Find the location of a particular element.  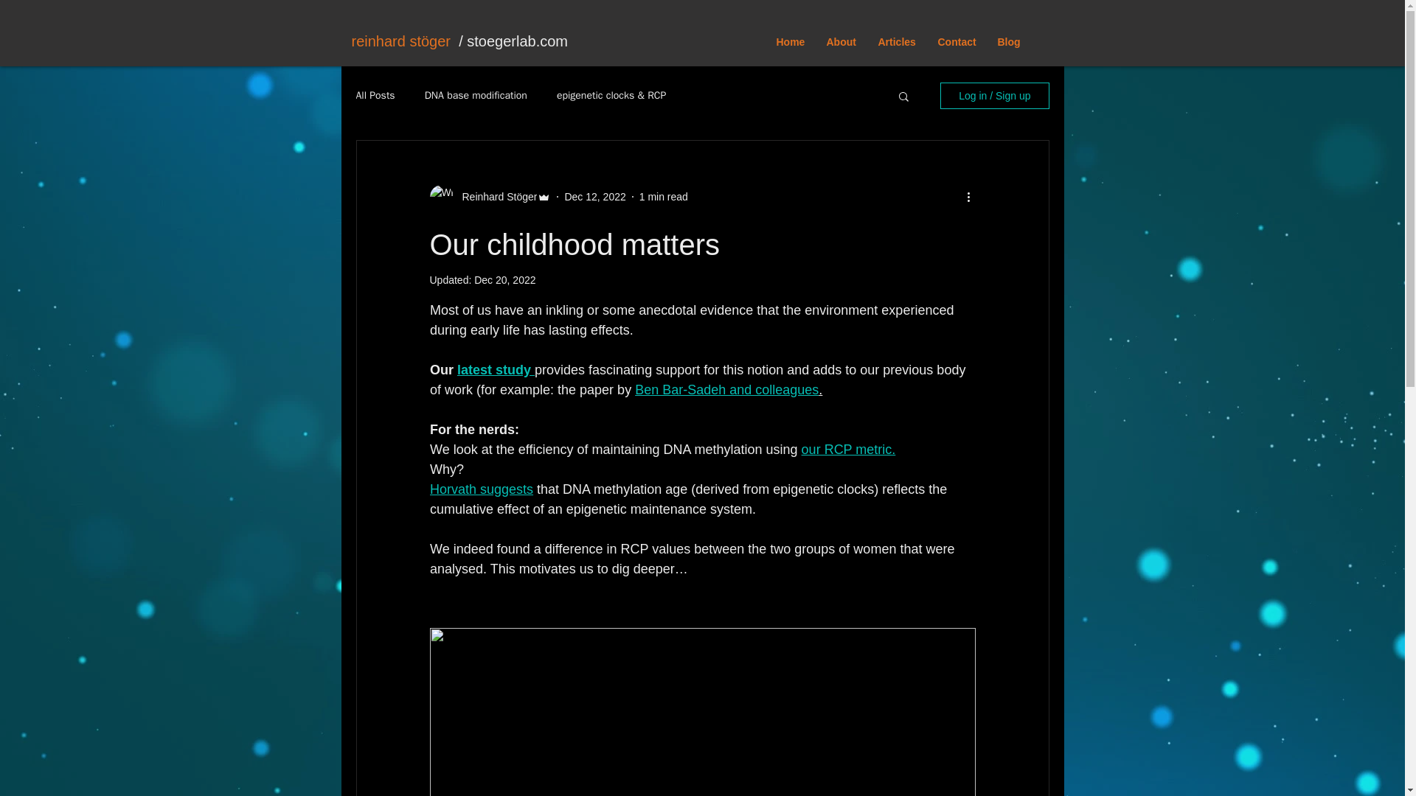

1 min read is located at coordinates (664, 196).